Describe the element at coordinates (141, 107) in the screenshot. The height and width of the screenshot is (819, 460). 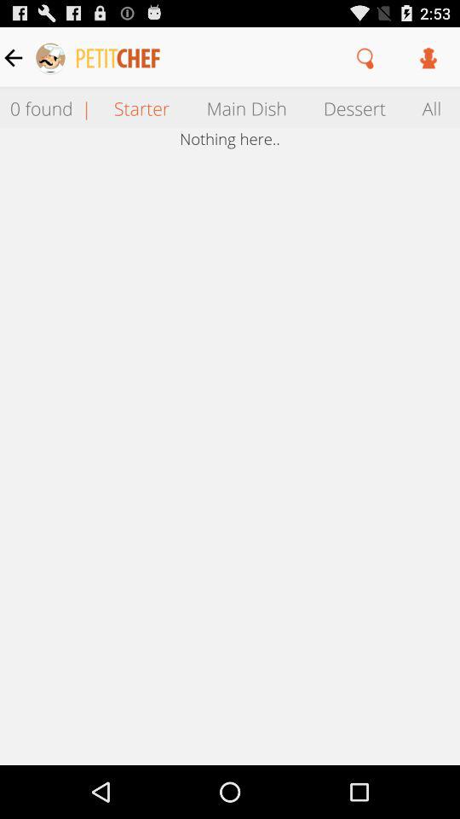
I see `flip until the starter icon` at that location.